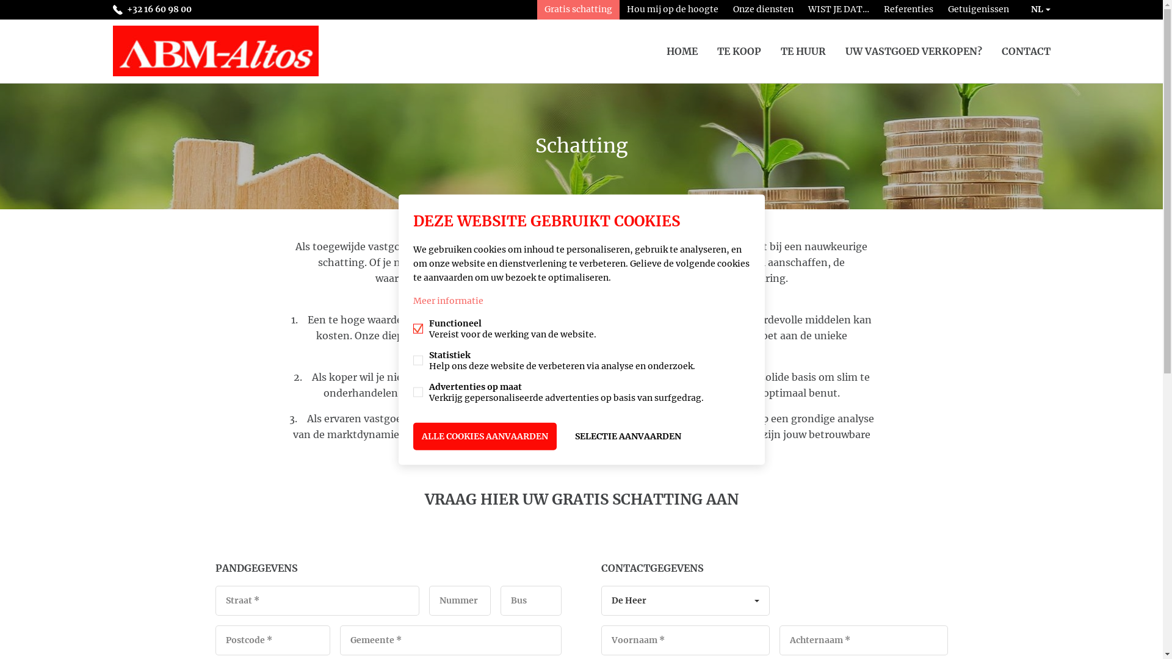 This screenshot has width=1172, height=659. I want to click on CONTACT, so click(1025, 51).